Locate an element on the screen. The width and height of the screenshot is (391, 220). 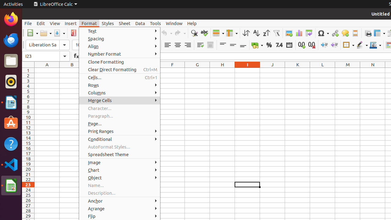
IsaHelpMain.desktop is located at coordinates (41, 92).